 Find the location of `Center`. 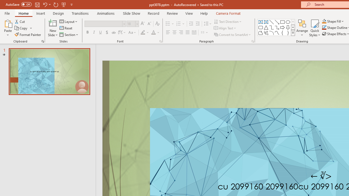

Center is located at coordinates (174, 33).